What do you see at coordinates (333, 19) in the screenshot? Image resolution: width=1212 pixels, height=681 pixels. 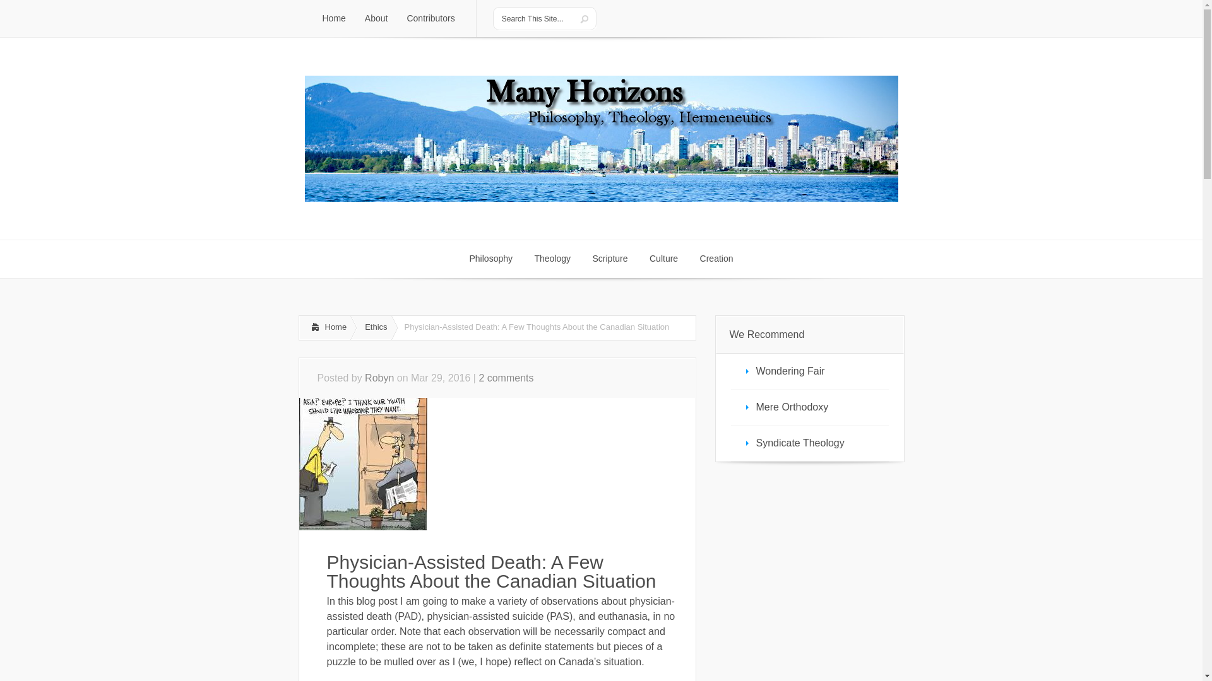 I see `Home` at bounding box center [333, 19].